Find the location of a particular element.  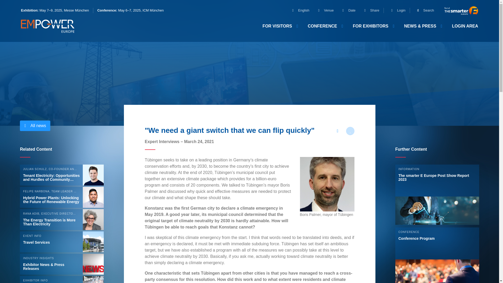

Venue is located at coordinates (324, 10).